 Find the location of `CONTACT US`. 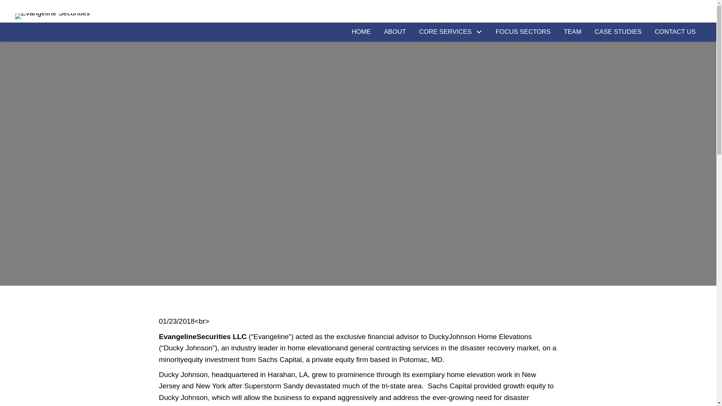

CONTACT US is located at coordinates (675, 32).